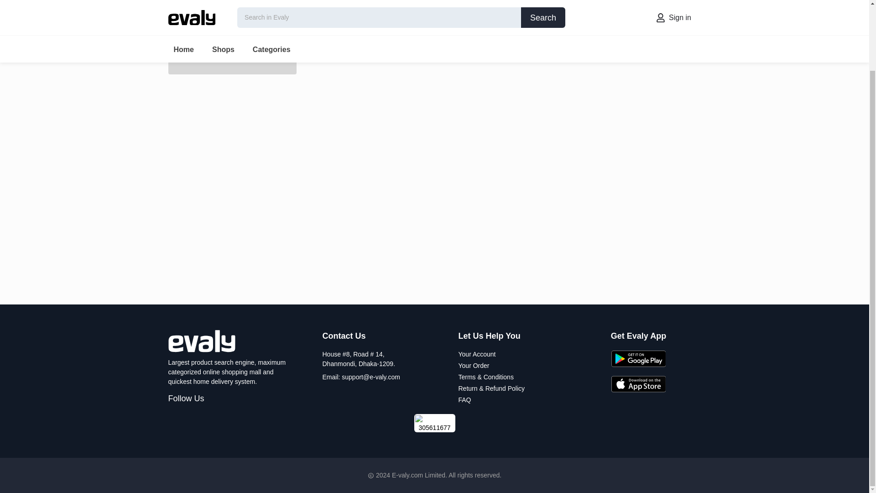 Image resolution: width=876 pixels, height=493 pixels. What do you see at coordinates (464, 400) in the screenshot?
I see `FAQ` at bounding box center [464, 400].